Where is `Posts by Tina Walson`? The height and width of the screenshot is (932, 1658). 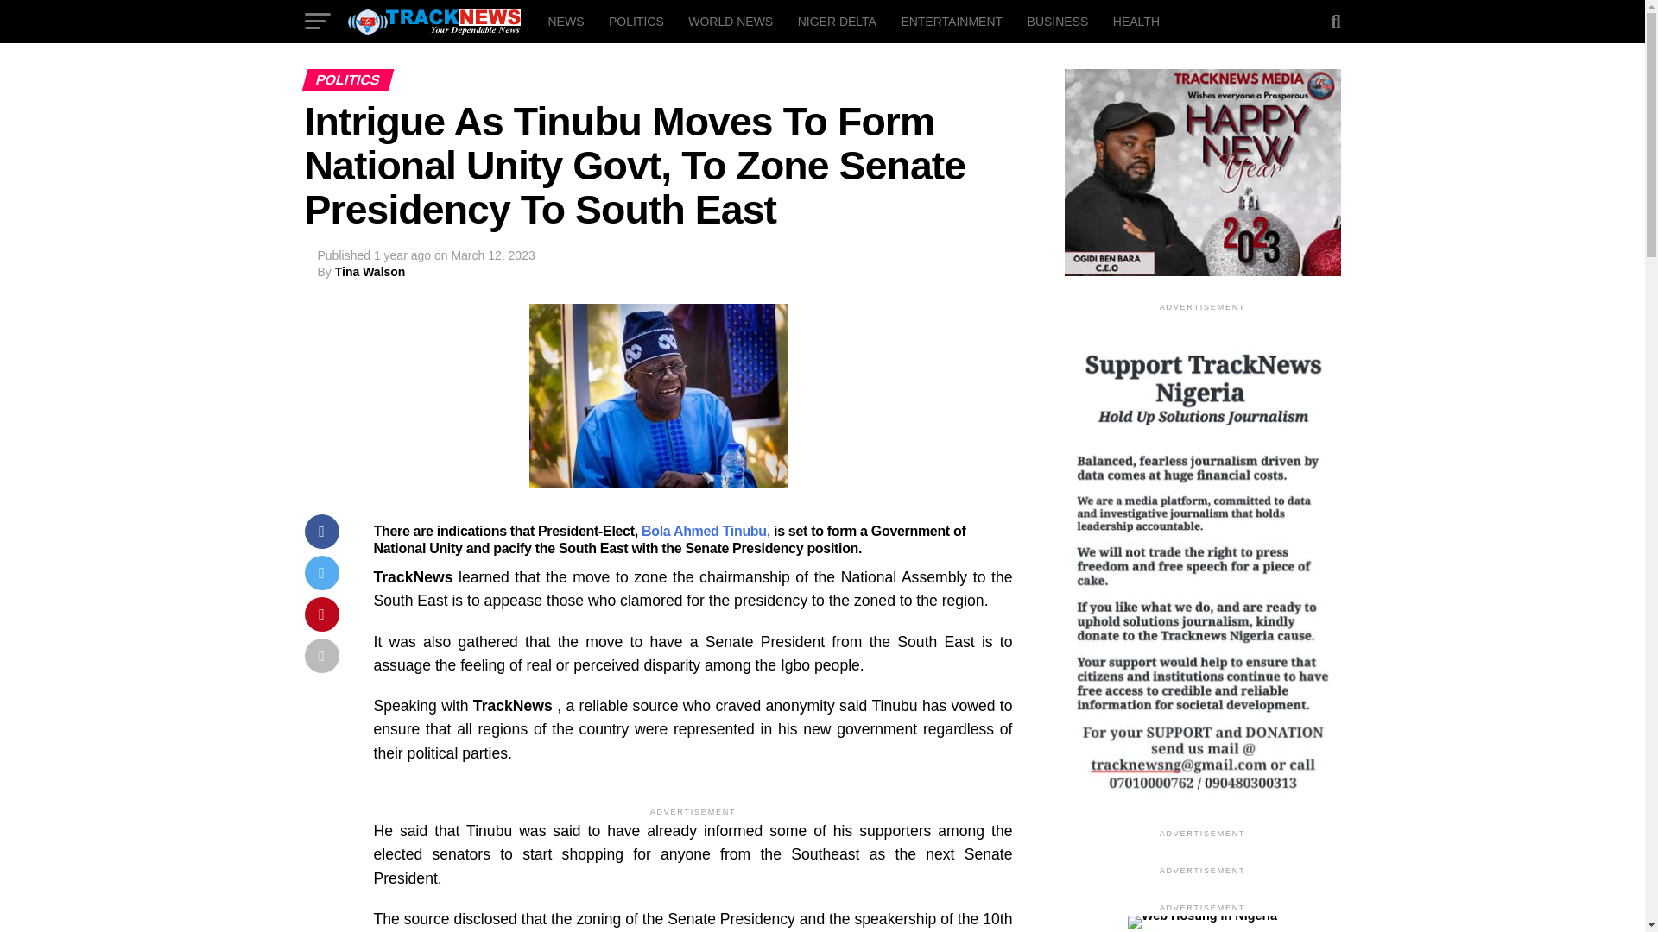 Posts by Tina Walson is located at coordinates (370, 271).